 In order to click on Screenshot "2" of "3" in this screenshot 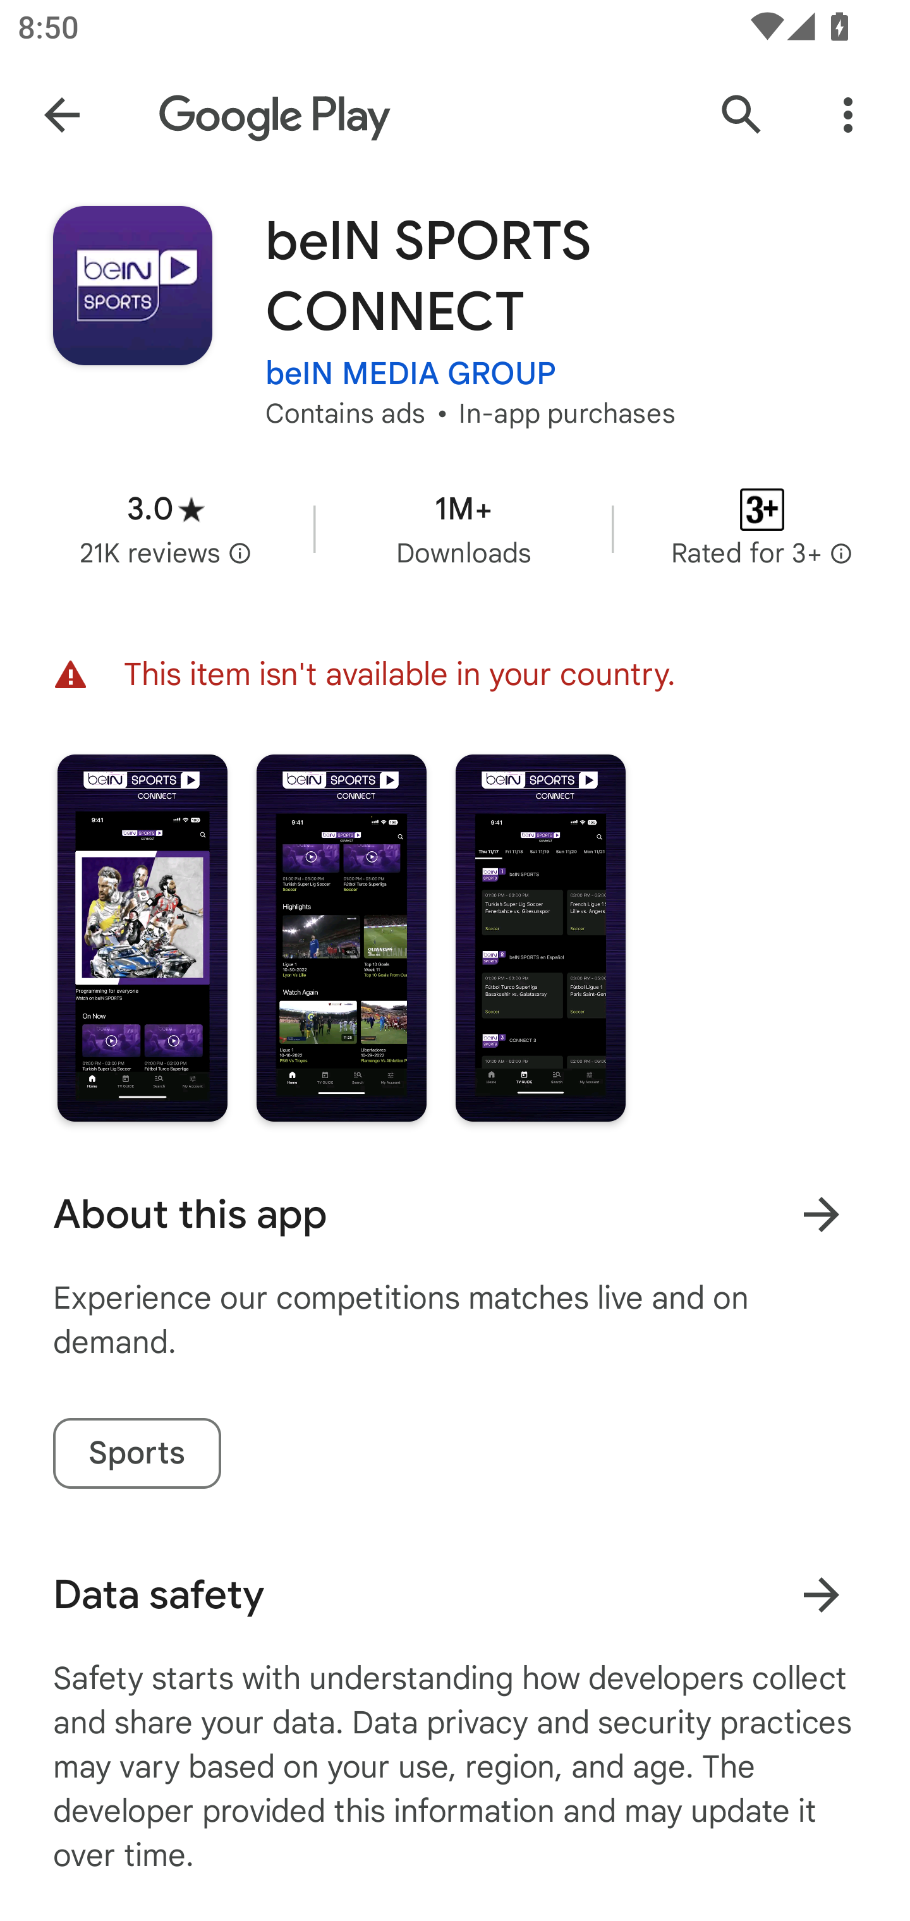, I will do `click(341, 938)`.